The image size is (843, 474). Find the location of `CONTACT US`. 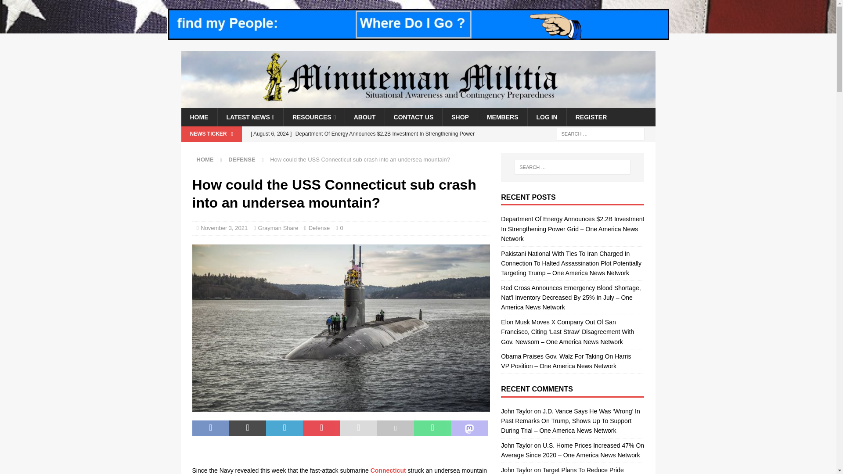

CONTACT US is located at coordinates (414, 117).